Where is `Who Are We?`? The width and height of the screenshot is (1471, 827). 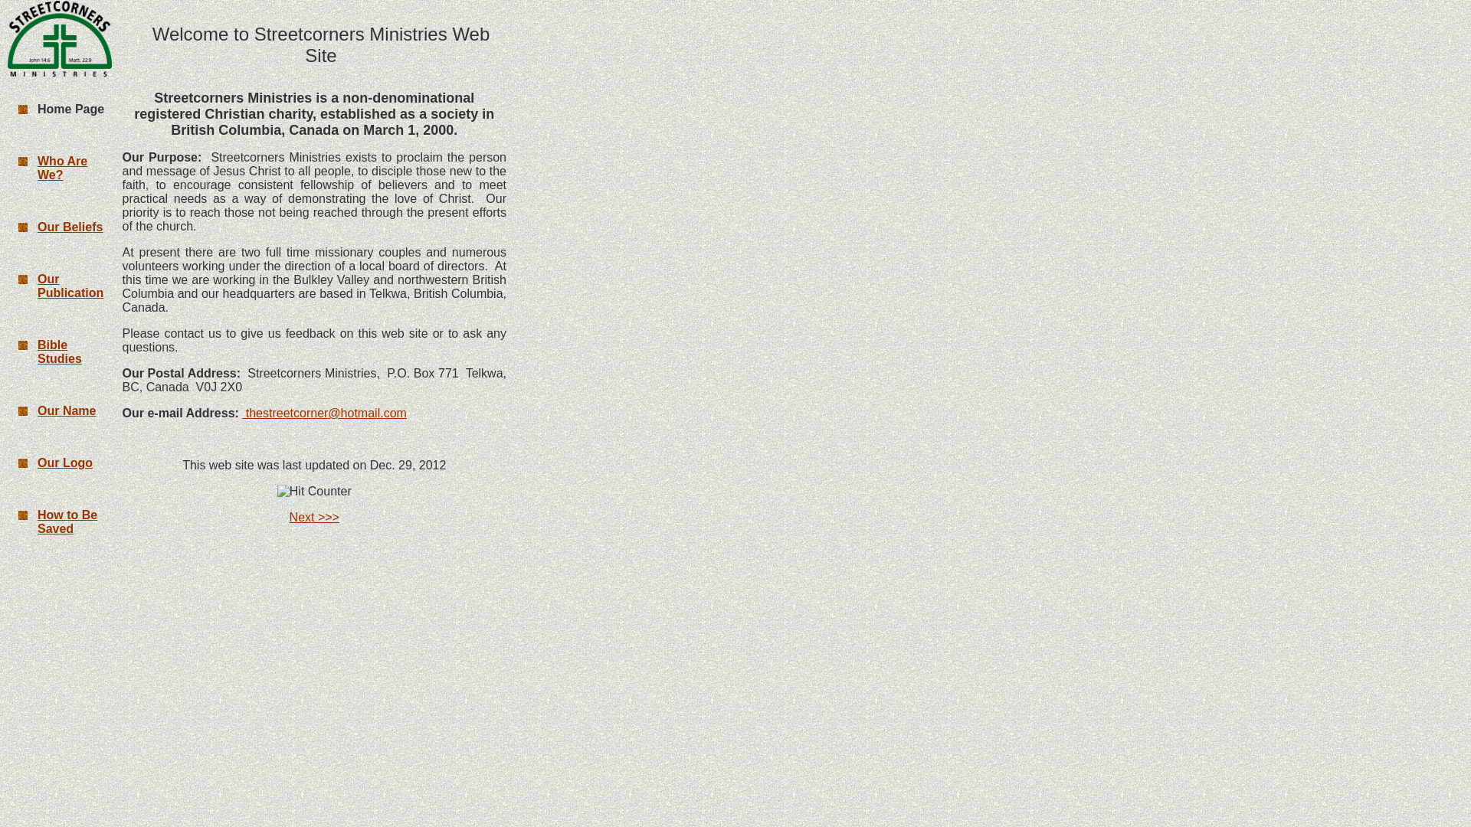 Who Are We? is located at coordinates (62, 167).